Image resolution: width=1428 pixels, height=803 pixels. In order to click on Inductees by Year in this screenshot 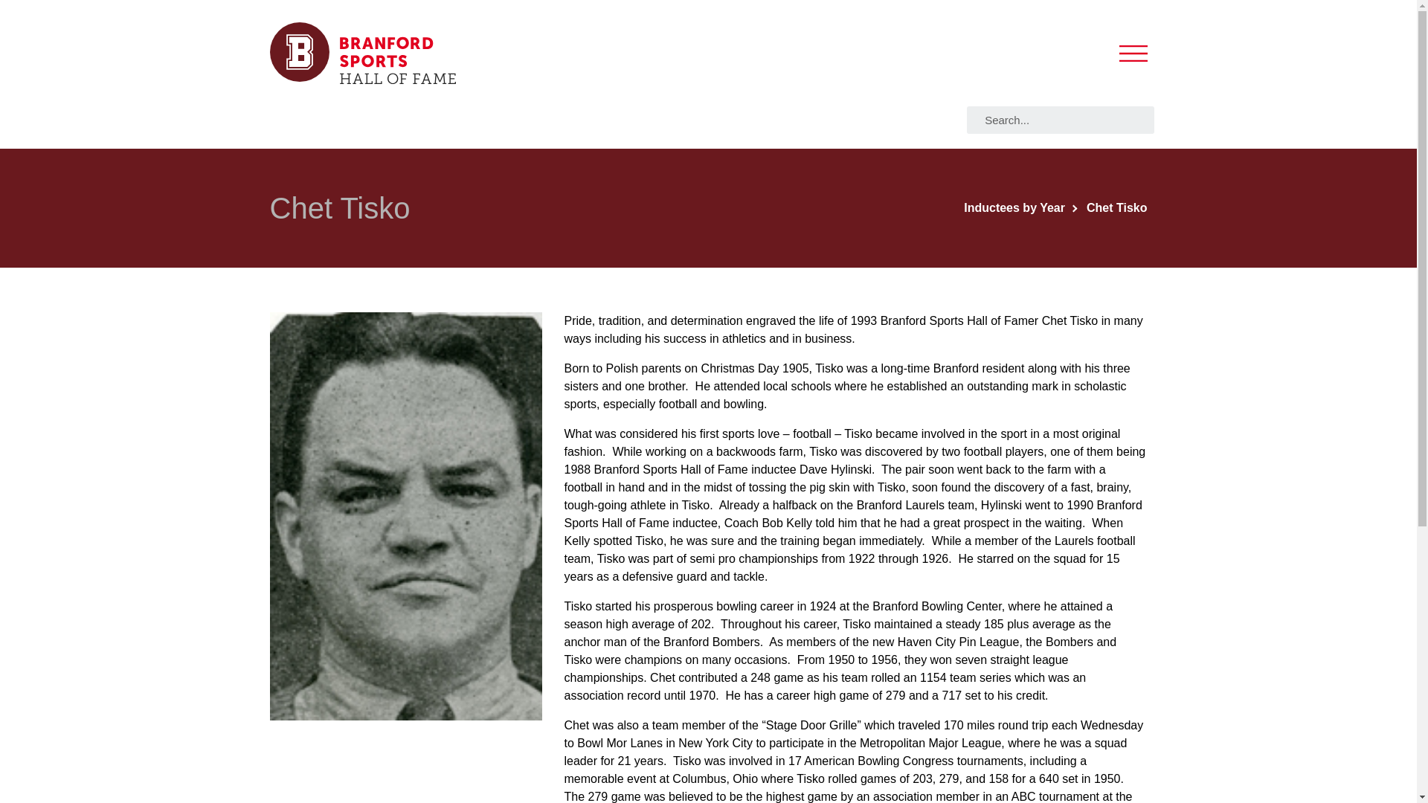, I will do `click(1020, 208)`.